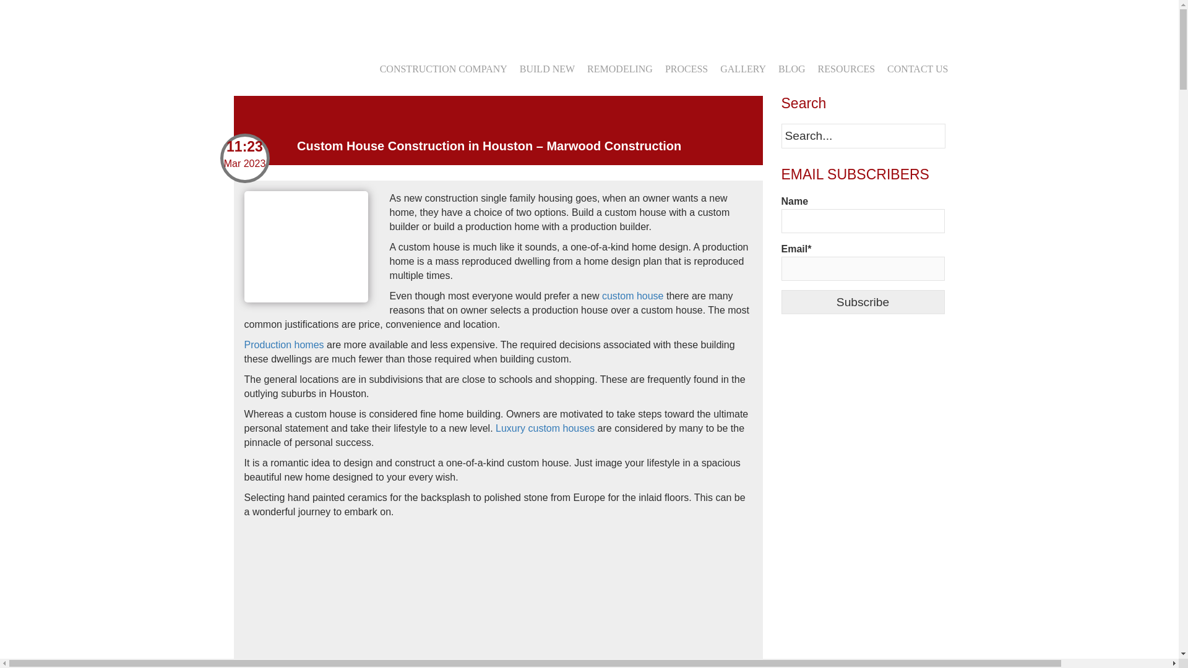 Image resolution: width=1188 pixels, height=668 pixels. What do you see at coordinates (752, 16) in the screenshot?
I see `713-818-1720` at bounding box center [752, 16].